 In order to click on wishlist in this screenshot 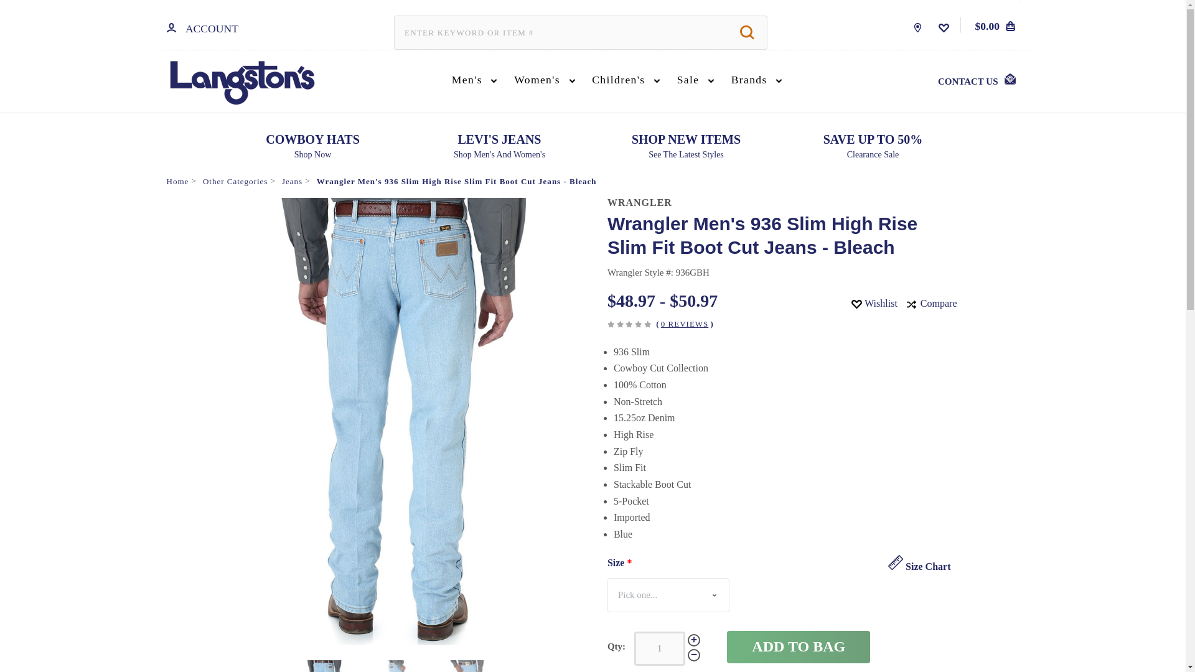, I will do `click(856, 304)`.